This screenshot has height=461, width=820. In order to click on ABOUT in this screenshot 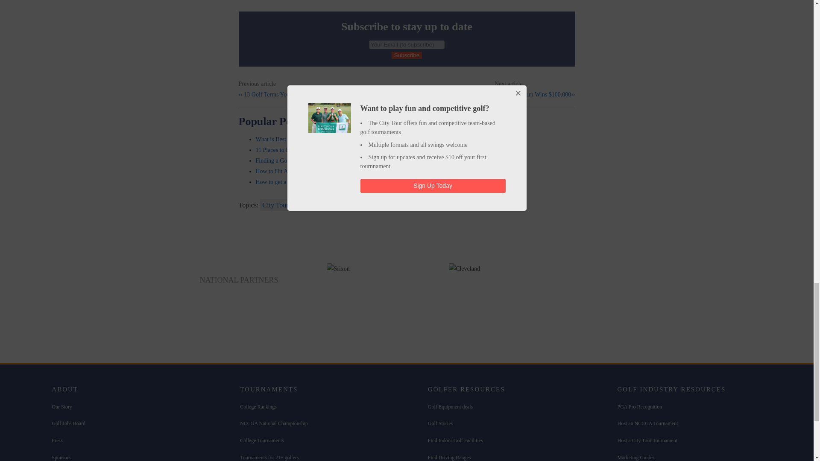, I will do `click(64, 389)`.